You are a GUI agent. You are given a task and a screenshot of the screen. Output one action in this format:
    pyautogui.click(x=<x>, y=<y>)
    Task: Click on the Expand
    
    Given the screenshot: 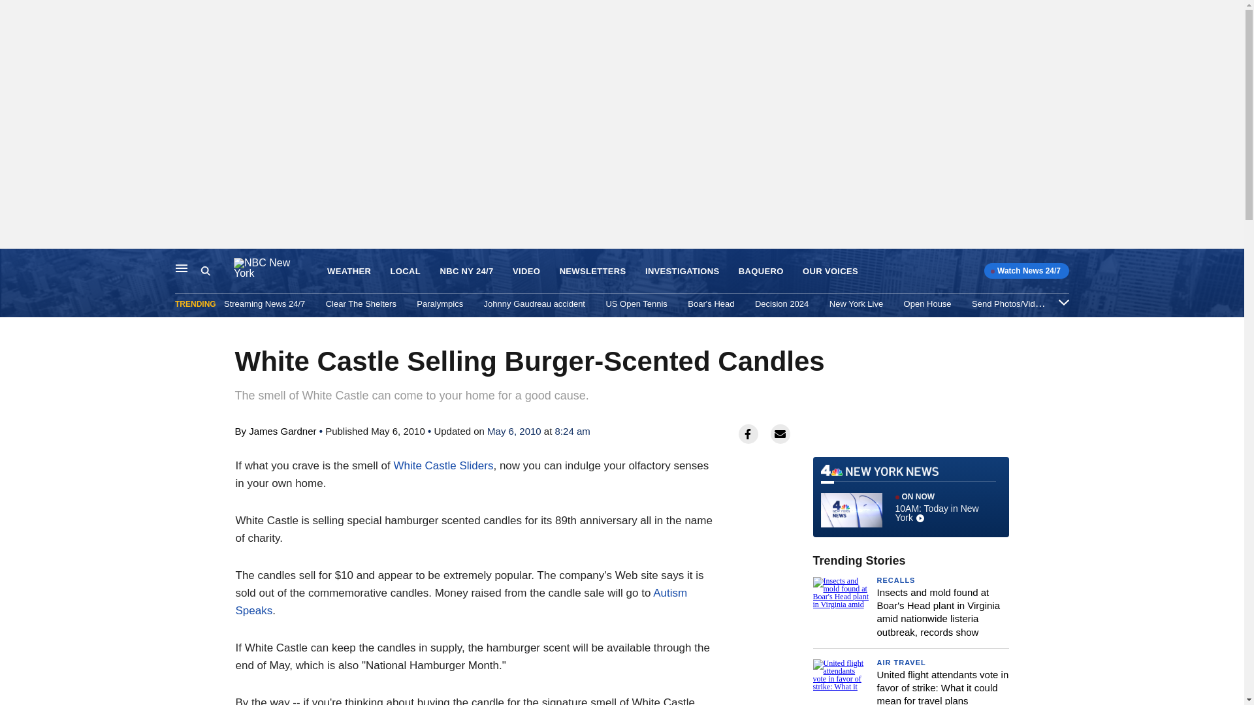 What is the action you would take?
    pyautogui.click(x=1063, y=302)
    